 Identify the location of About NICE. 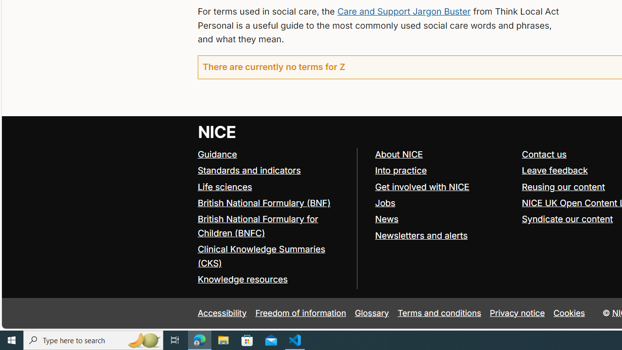
(444, 155).